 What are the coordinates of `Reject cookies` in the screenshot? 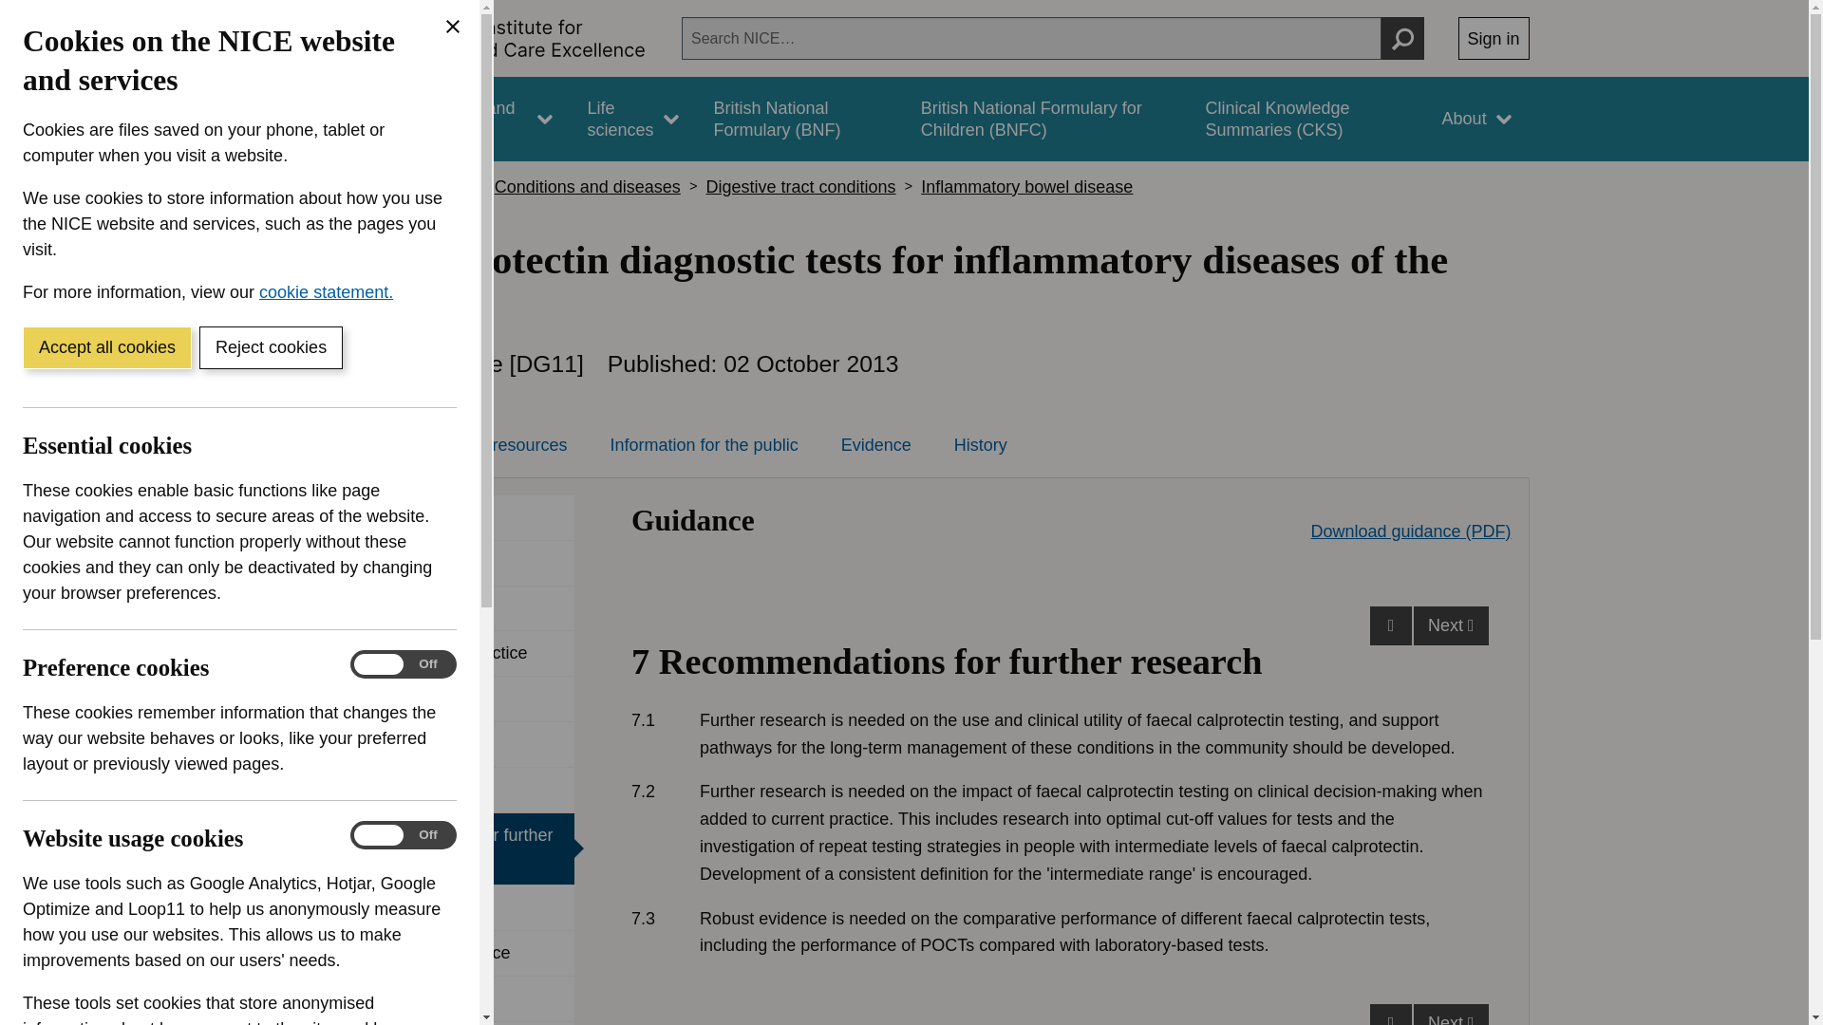 It's located at (270, 347).